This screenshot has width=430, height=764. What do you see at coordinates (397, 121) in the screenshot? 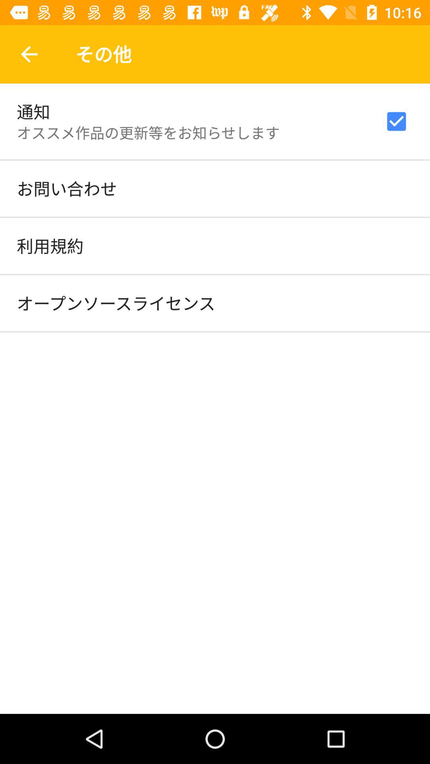
I see `turn on the icon at the top right corner` at bounding box center [397, 121].